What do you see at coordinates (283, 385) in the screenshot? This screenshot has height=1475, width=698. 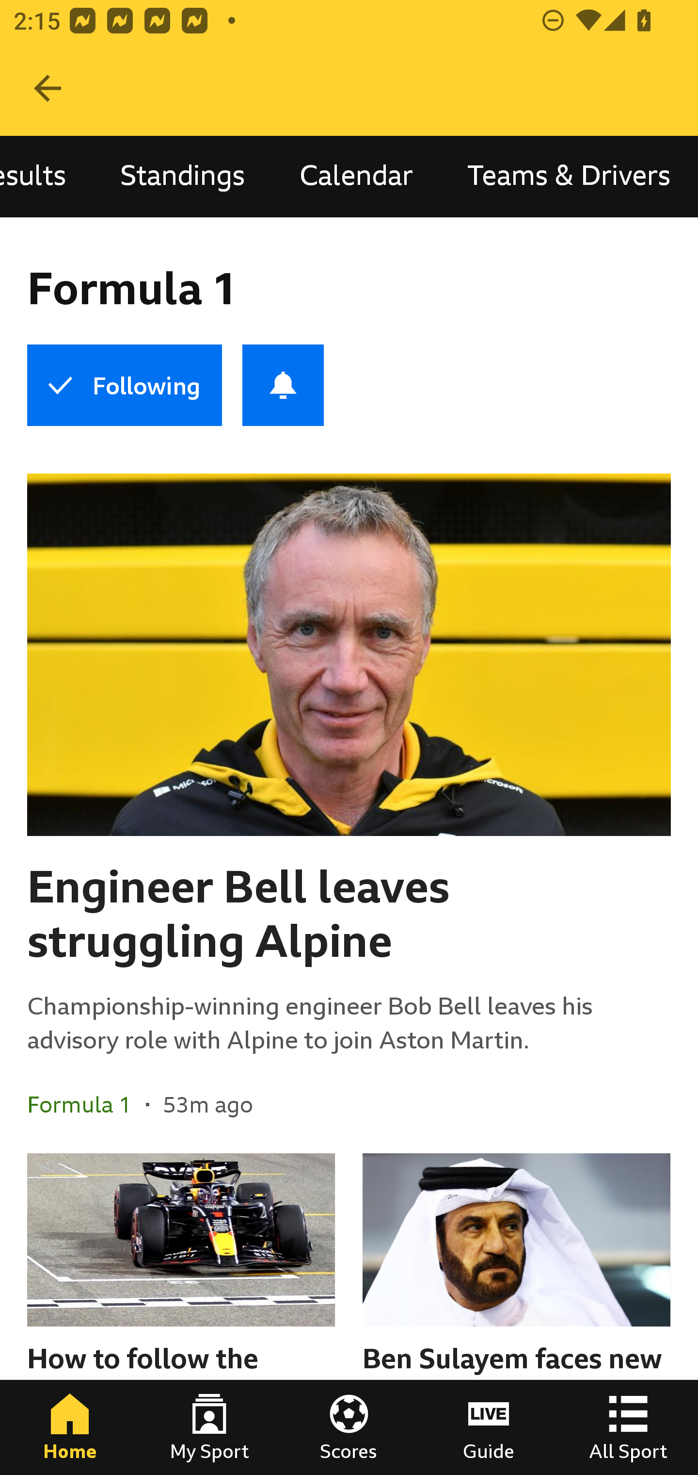 I see `Push notifications for Formula 1` at bounding box center [283, 385].